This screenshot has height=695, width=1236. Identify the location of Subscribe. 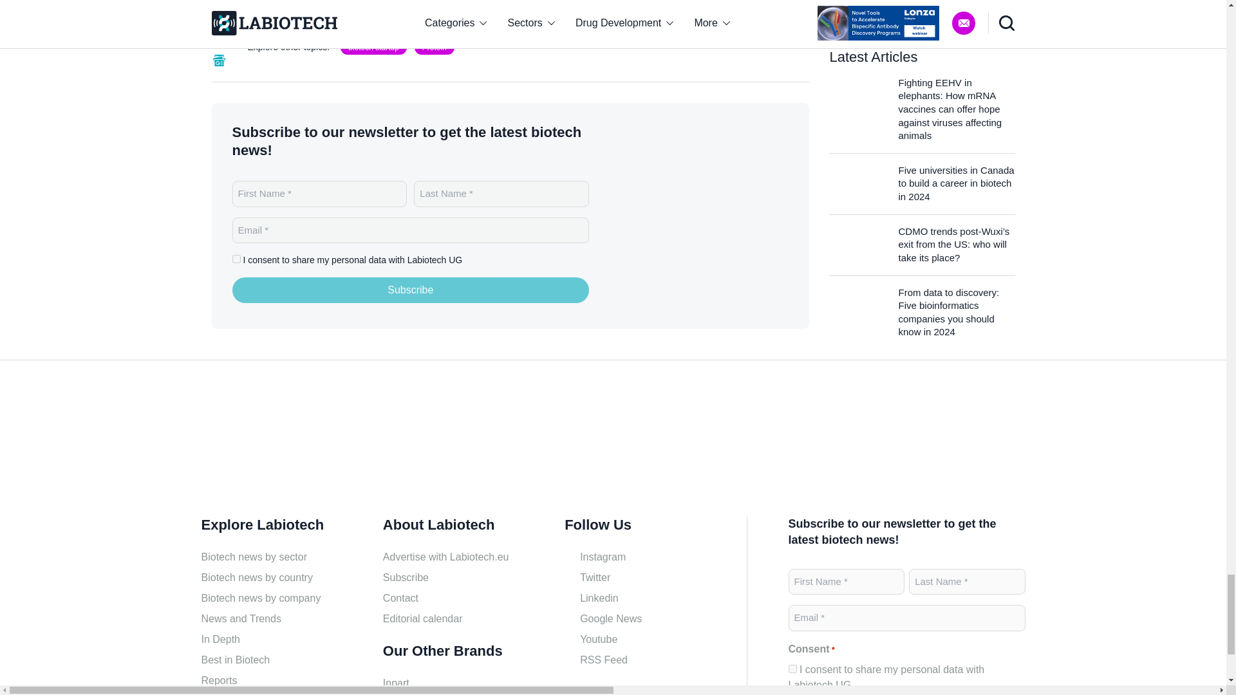
(411, 290).